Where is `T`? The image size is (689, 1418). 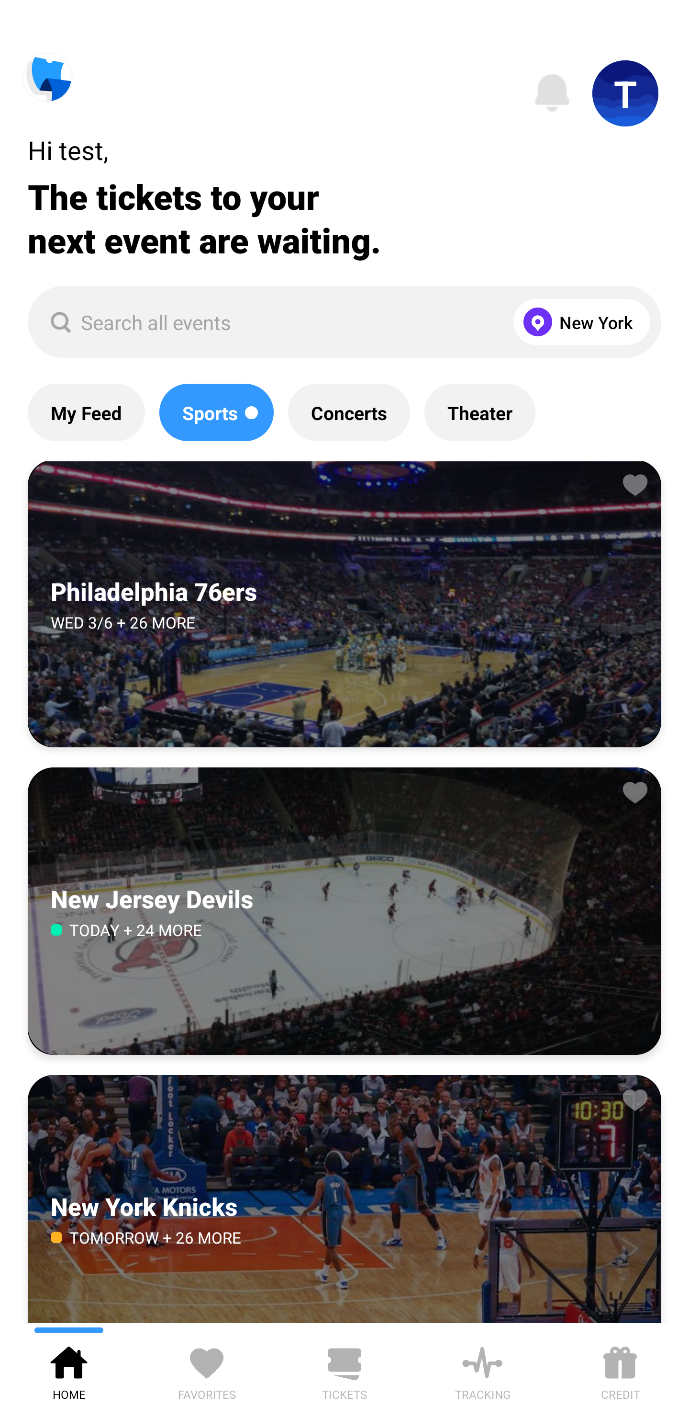 T is located at coordinates (625, 93).